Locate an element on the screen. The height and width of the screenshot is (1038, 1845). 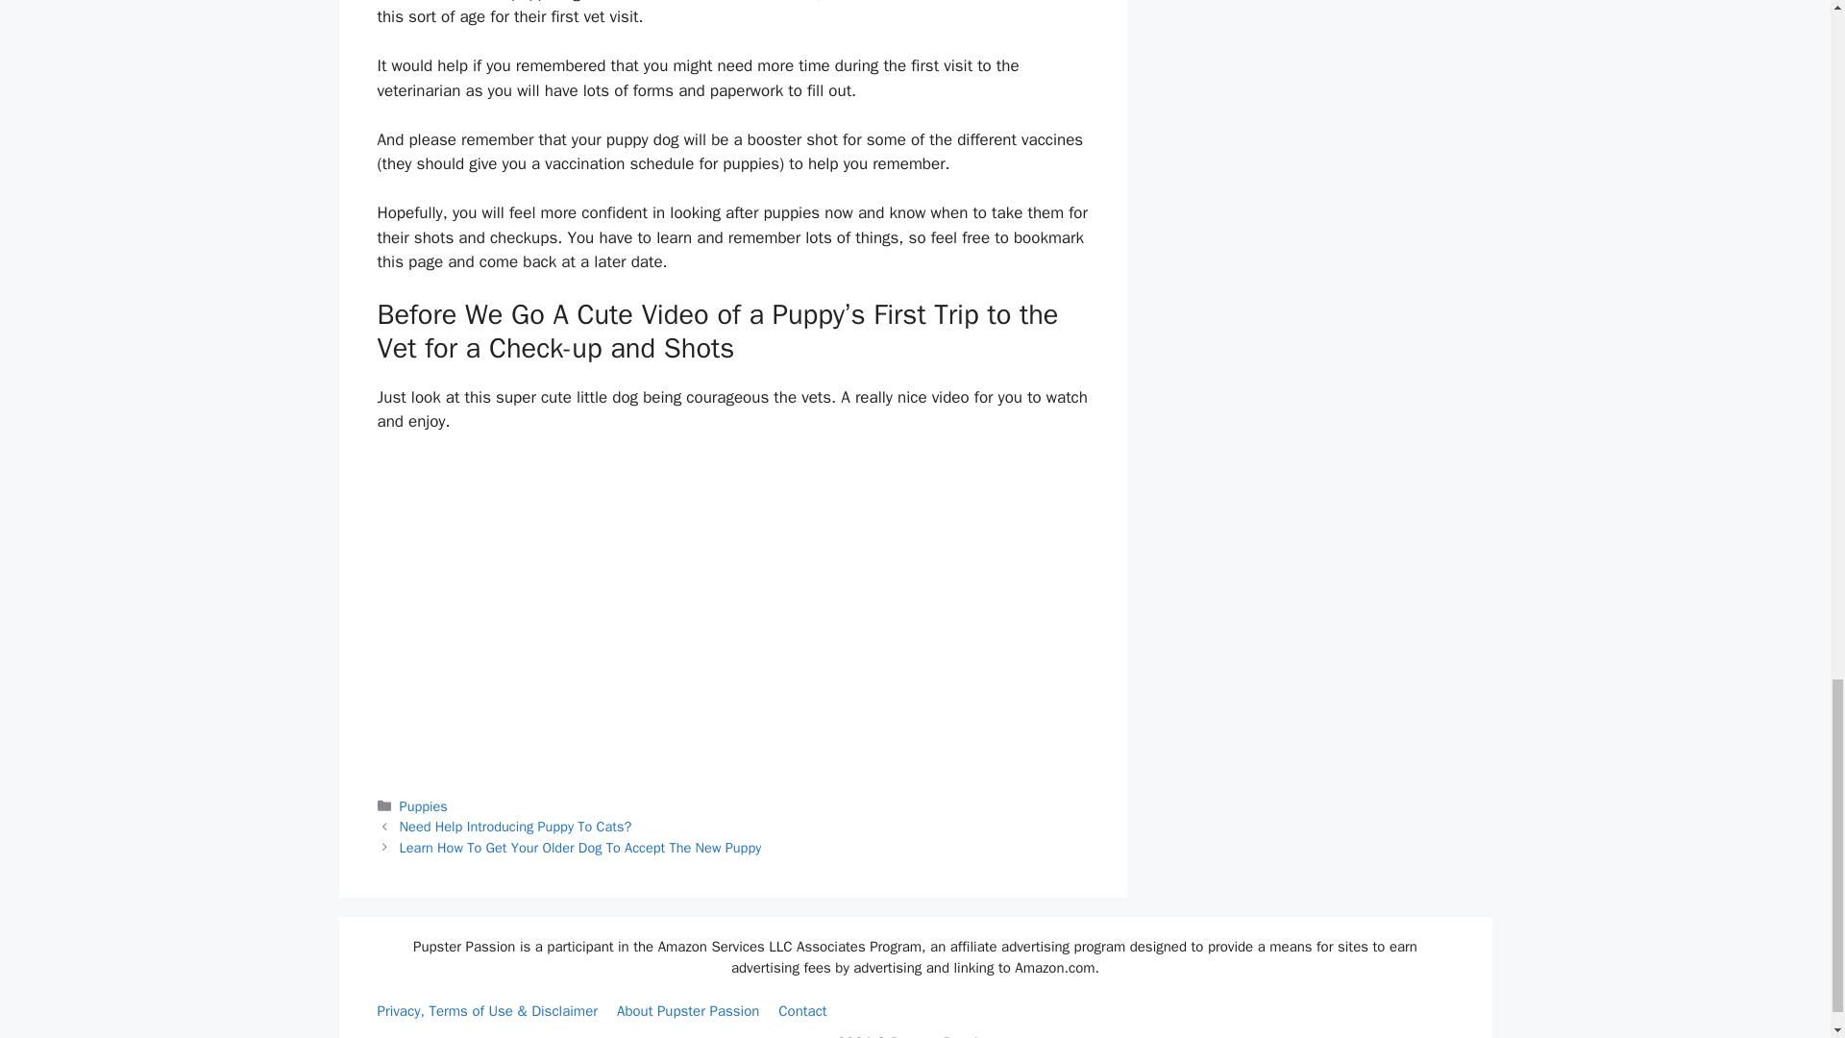
Puppies is located at coordinates (424, 805).